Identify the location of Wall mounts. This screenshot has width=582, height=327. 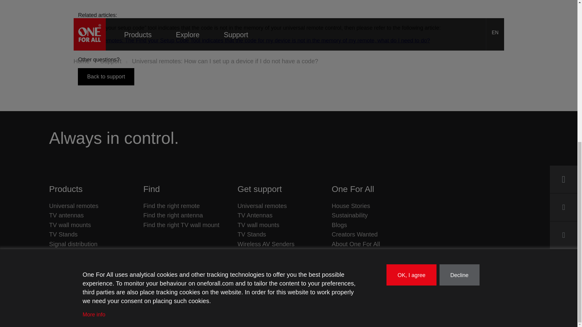
(70, 225).